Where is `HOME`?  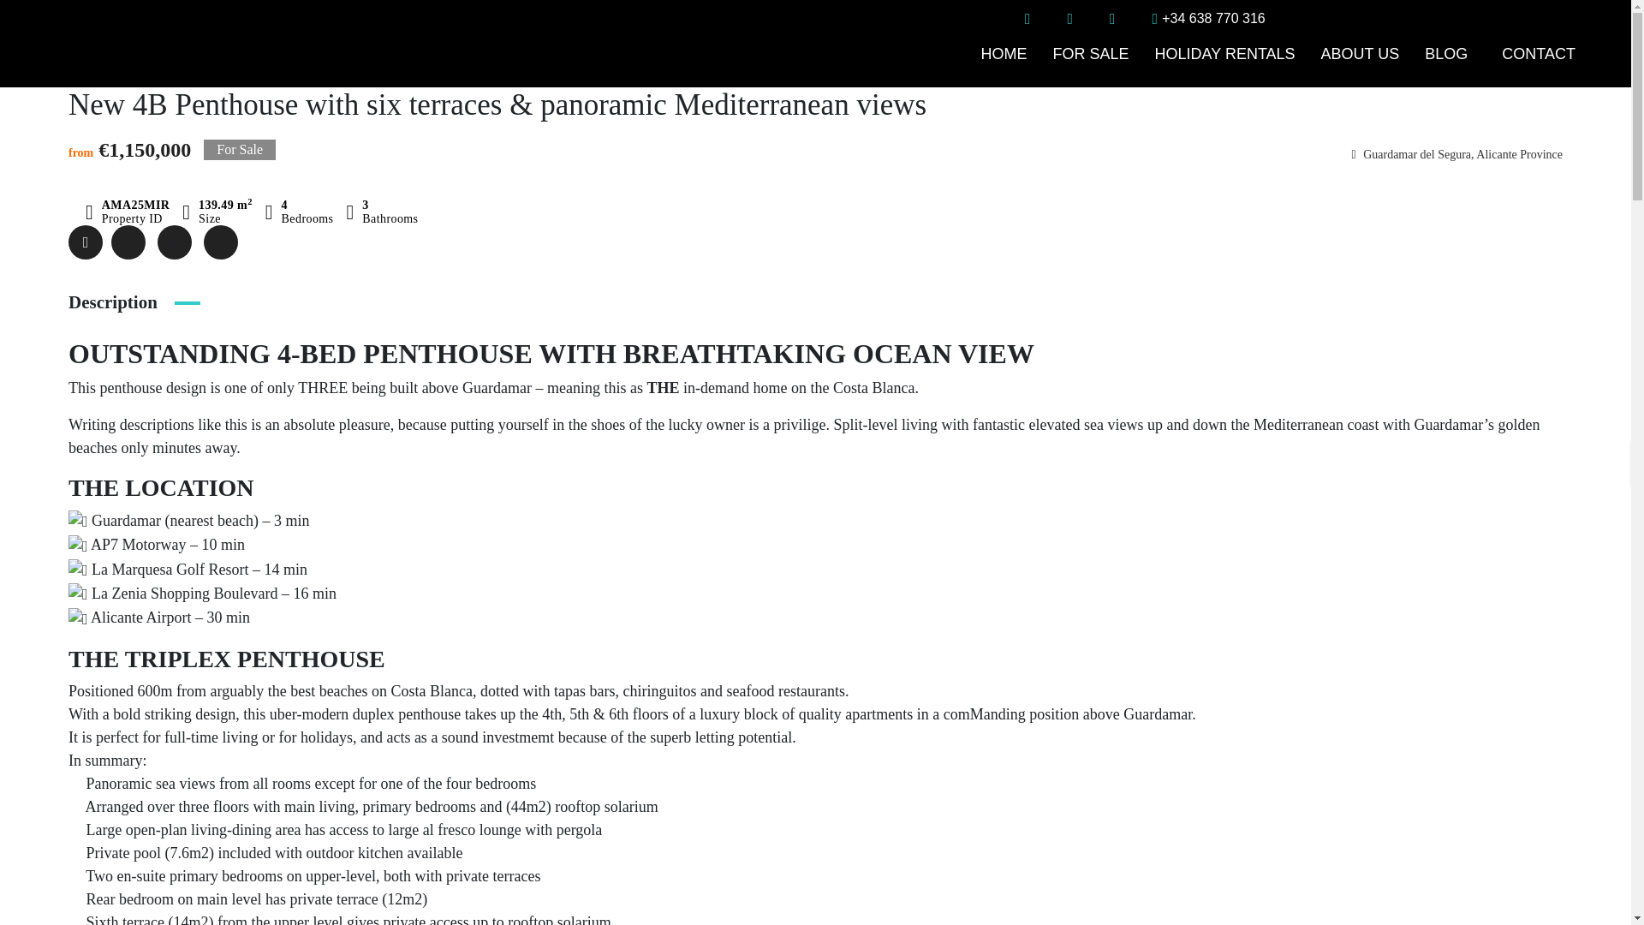 HOME is located at coordinates (1004, 53).